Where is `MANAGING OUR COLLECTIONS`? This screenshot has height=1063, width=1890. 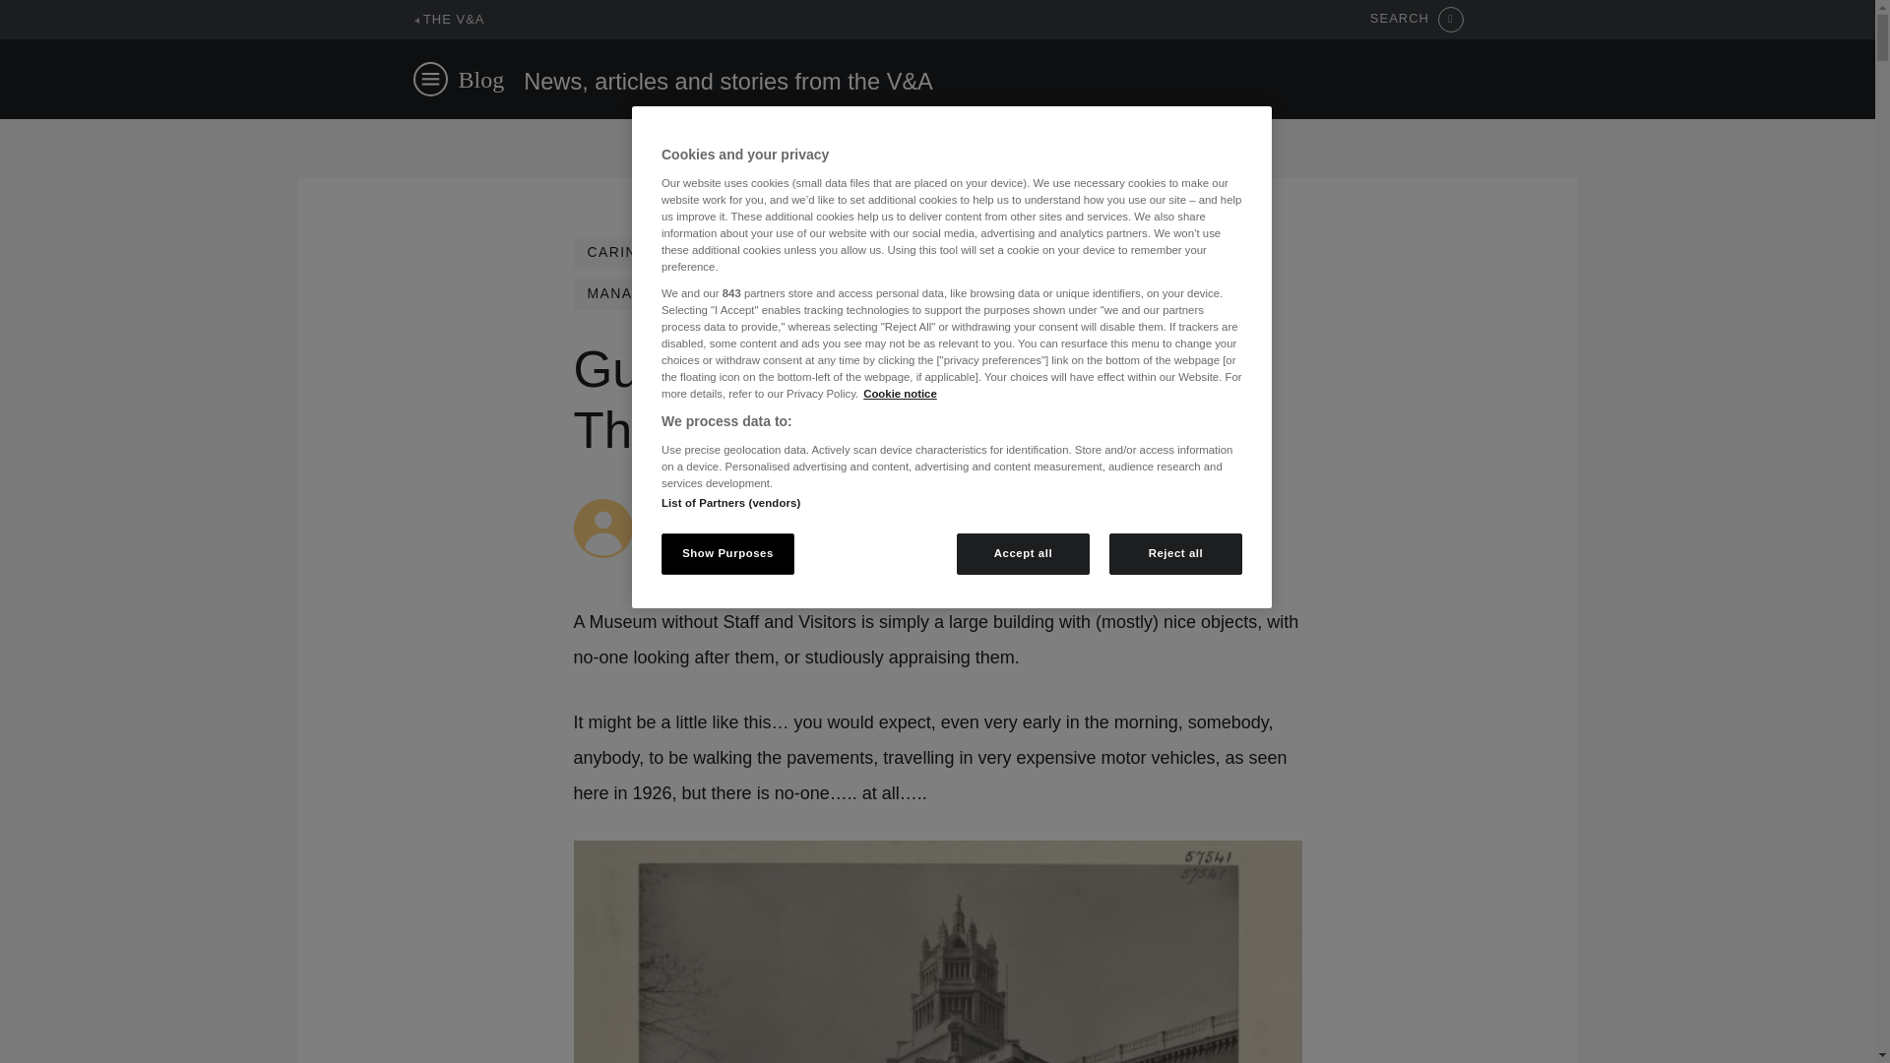
MANAGING OUR COLLECTIONS is located at coordinates (709, 293).